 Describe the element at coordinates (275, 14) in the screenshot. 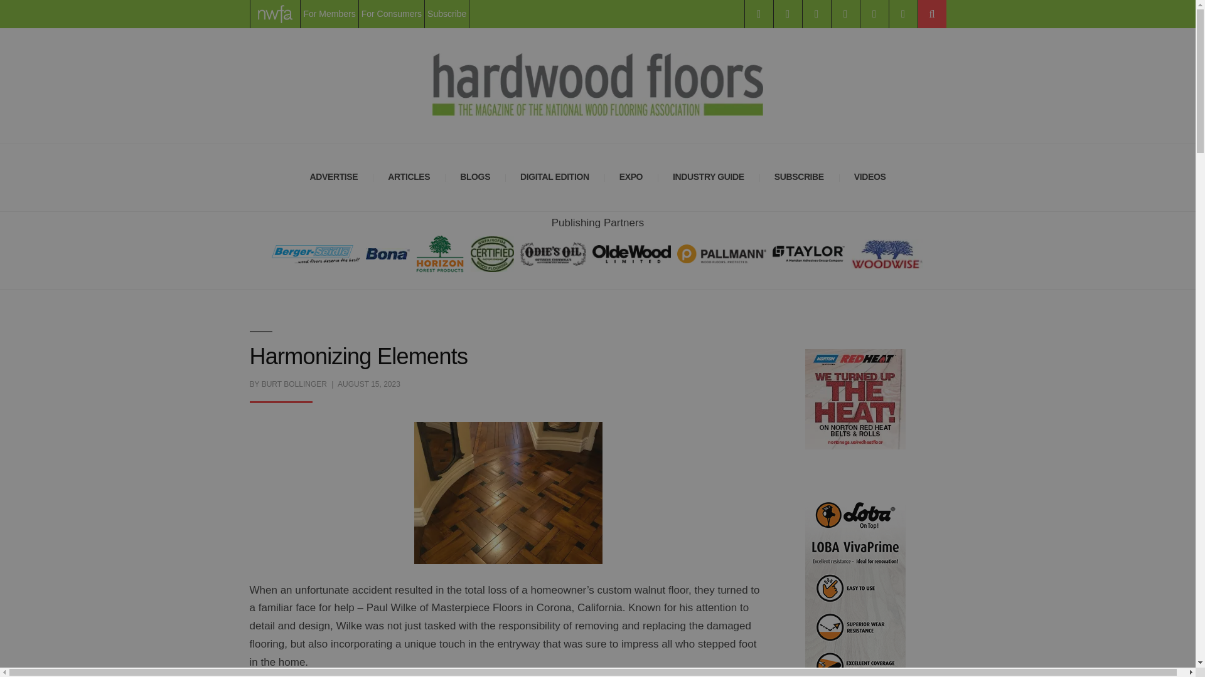

I see `National Wood Flooring Association` at that location.